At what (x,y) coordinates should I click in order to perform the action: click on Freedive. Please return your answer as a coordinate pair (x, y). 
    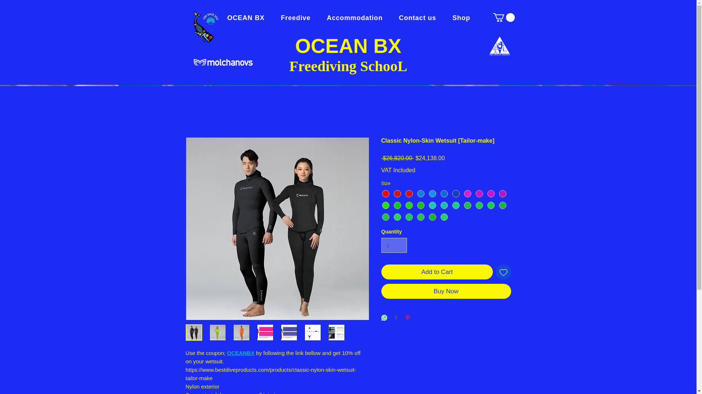
    Looking at the image, I should click on (299, 18).